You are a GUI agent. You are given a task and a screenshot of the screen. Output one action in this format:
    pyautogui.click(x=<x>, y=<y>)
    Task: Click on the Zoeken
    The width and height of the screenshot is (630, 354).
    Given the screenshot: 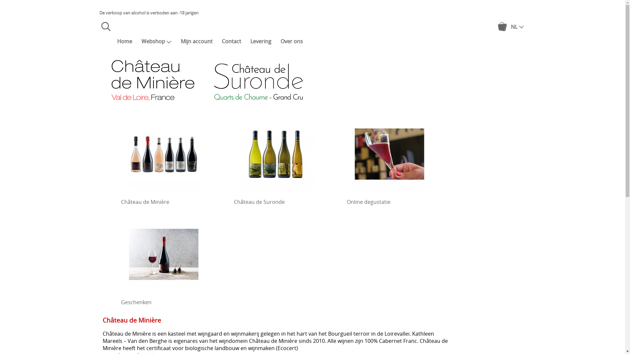 What is the action you would take?
    pyautogui.click(x=106, y=29)
    